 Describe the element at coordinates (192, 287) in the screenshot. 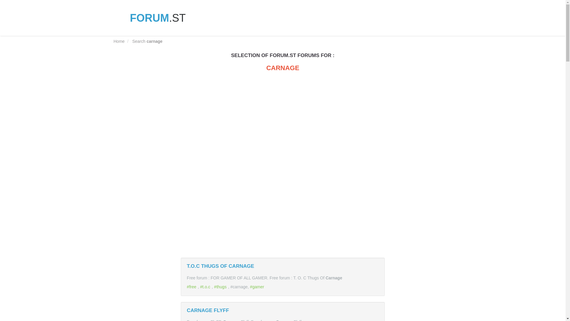

I see `free` at that location.